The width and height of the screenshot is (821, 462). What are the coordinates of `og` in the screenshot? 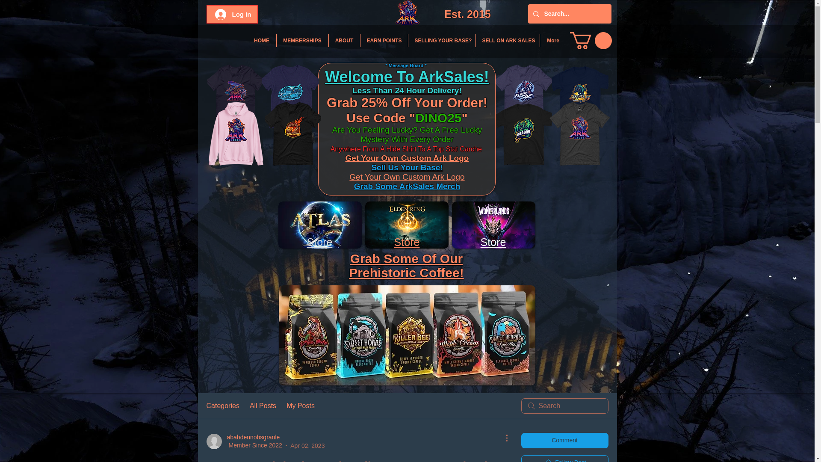 It's located at (458, 158).